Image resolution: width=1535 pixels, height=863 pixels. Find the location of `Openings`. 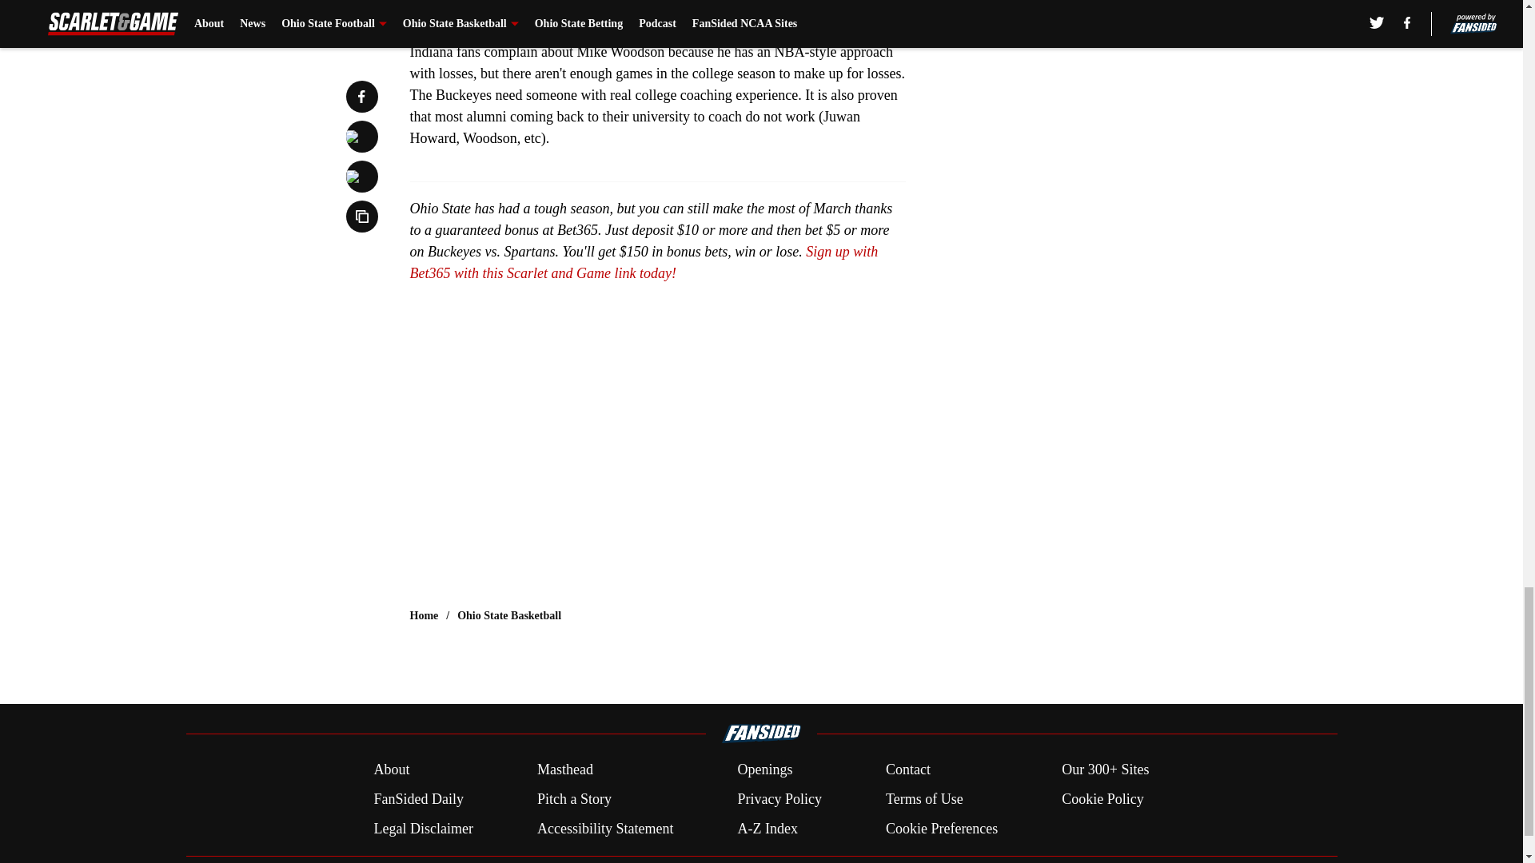

Openings is located at coordinates (764, 770).